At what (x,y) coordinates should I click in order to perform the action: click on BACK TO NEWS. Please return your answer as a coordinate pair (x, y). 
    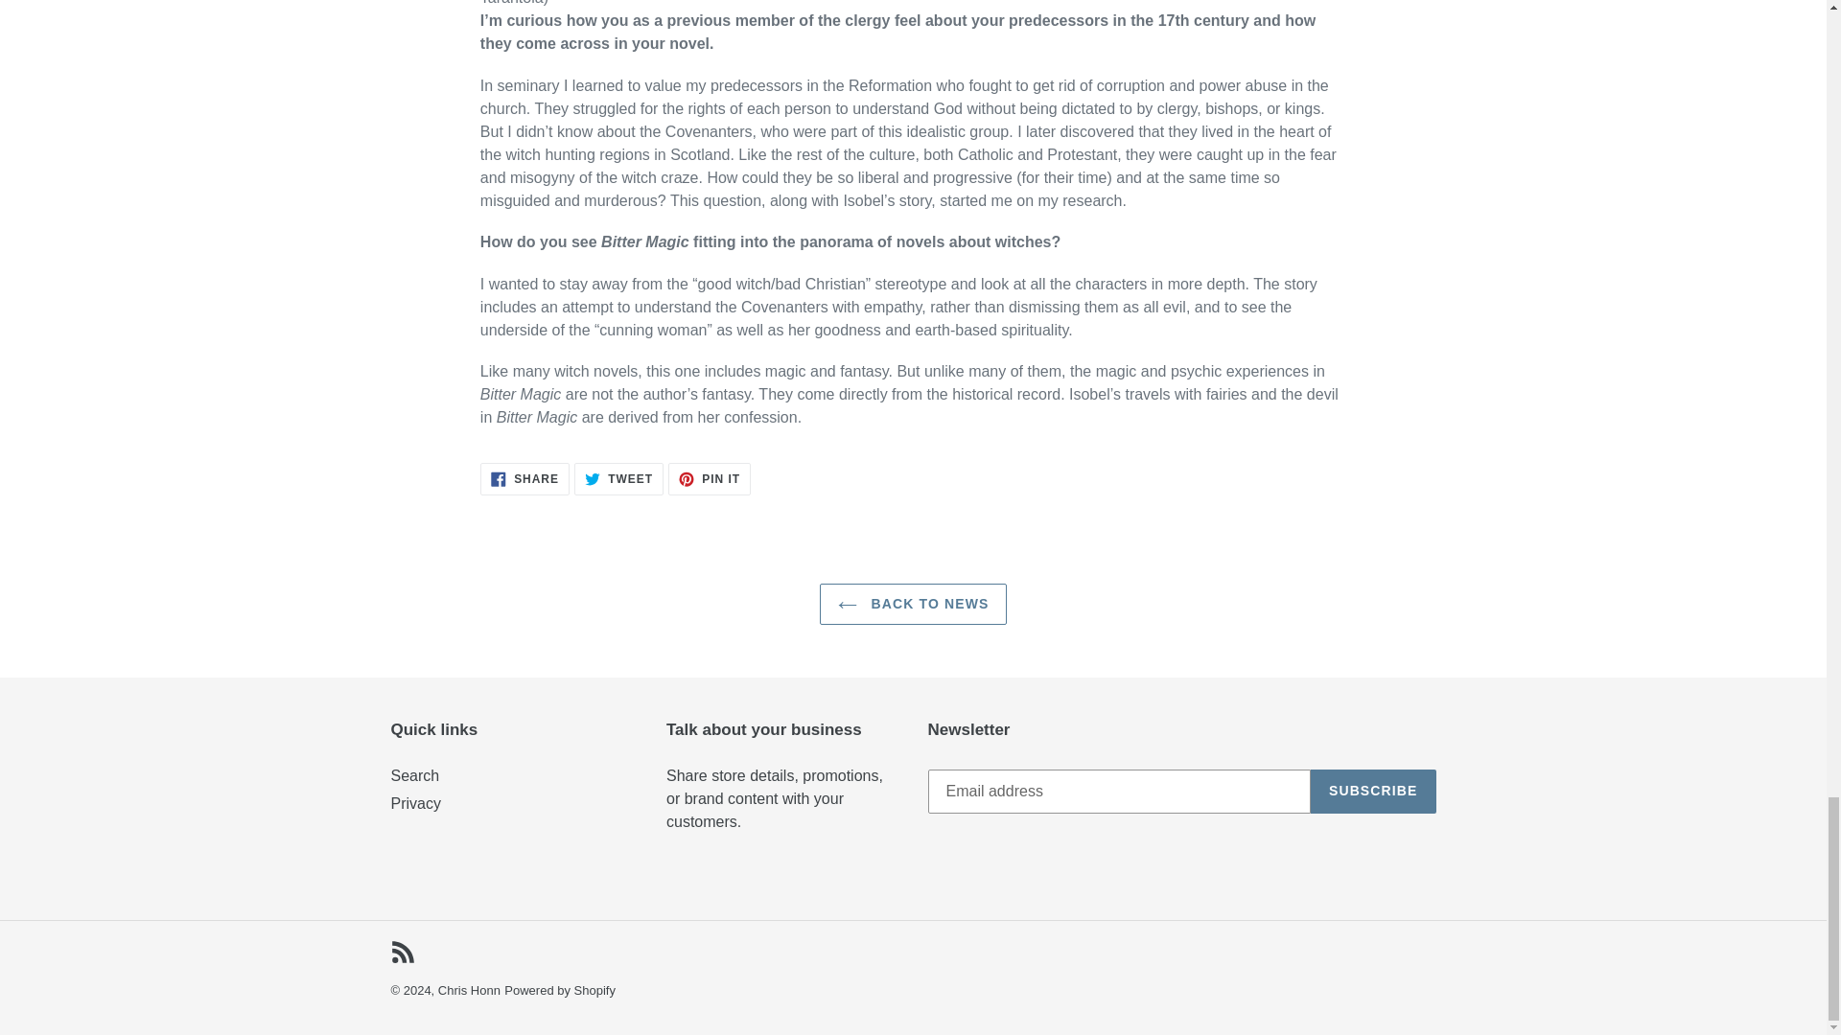
    Looking at the image, I should click on (524, 479).